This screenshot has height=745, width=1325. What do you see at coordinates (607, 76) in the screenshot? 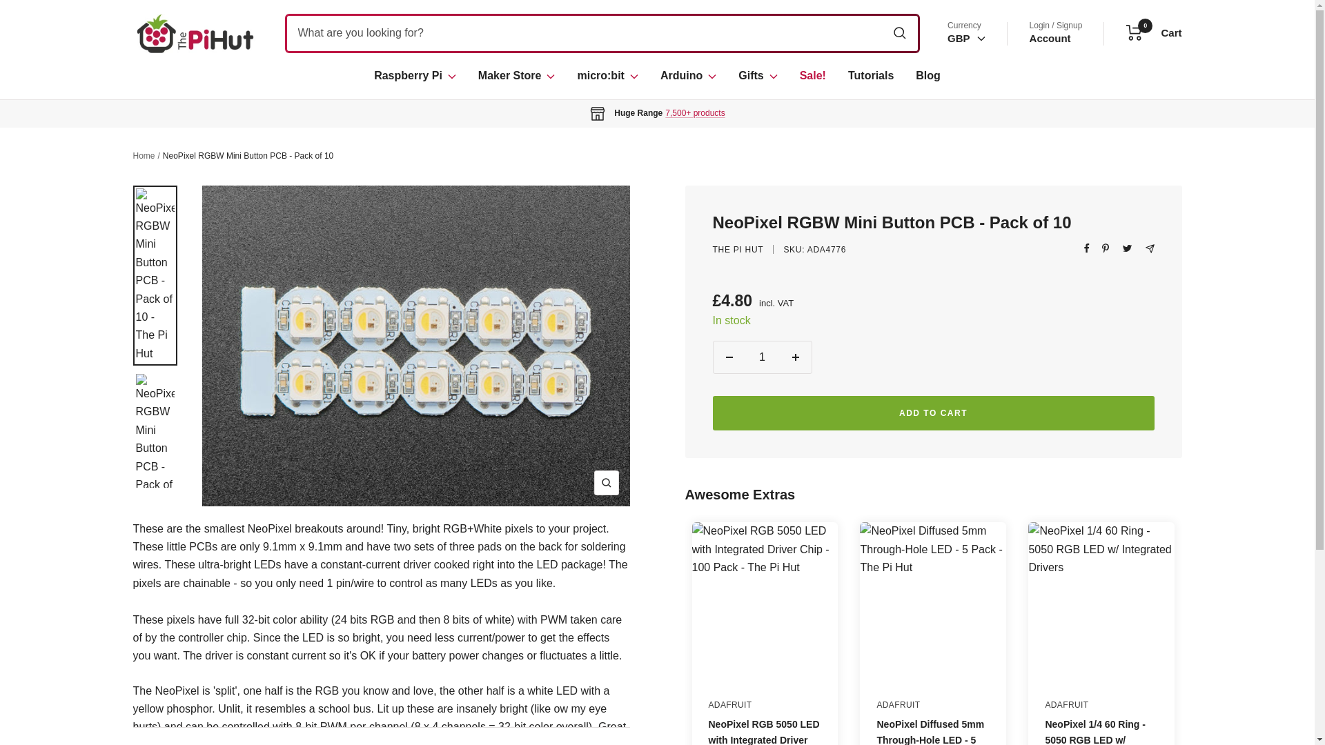
I see `Maker Store` at bounding box center [607, 76].